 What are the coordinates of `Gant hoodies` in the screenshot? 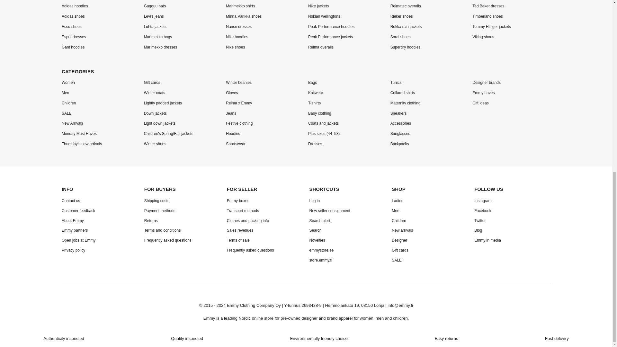 It's located at (73, 47).